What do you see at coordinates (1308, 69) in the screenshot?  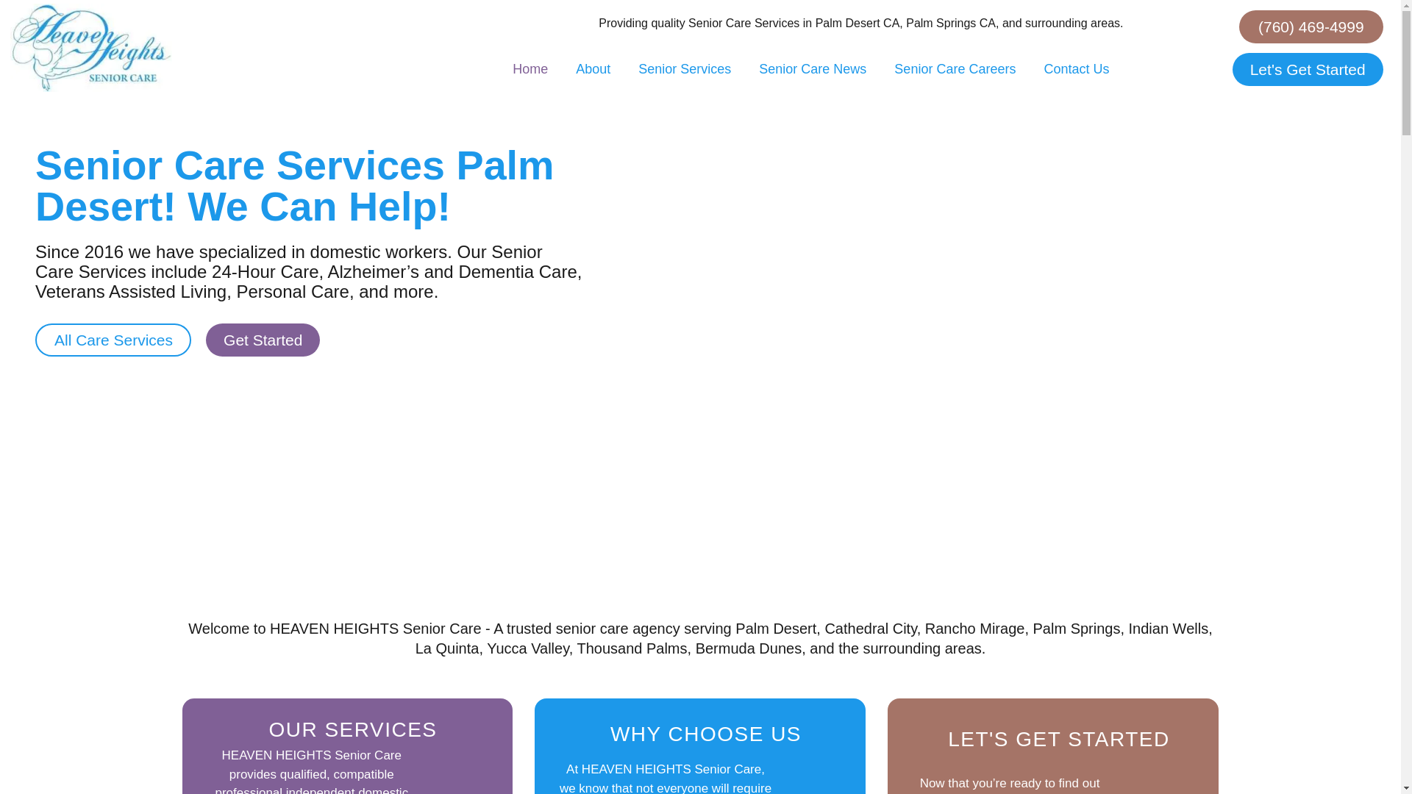 I see `Let's Get Started` at bounding box center [1308, 69].